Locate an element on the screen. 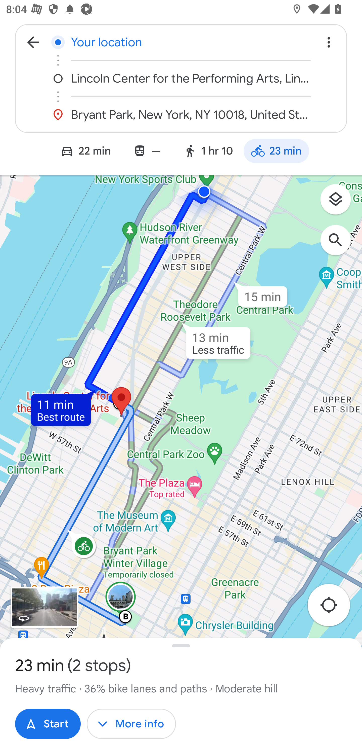  Navigate up is located at coordinates (33, 42).